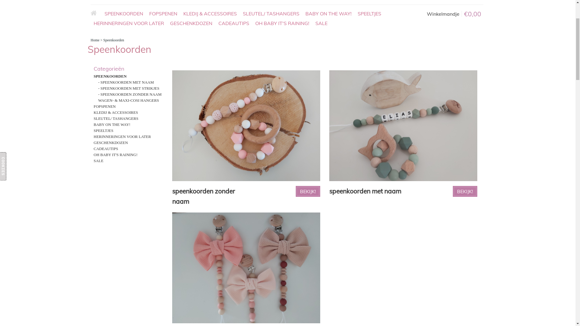 Image resolution: width=580 pixels, height=326 pixels. Describe the element at coordinates (98, 235) in the screenshot. I see `SALE` at that location.